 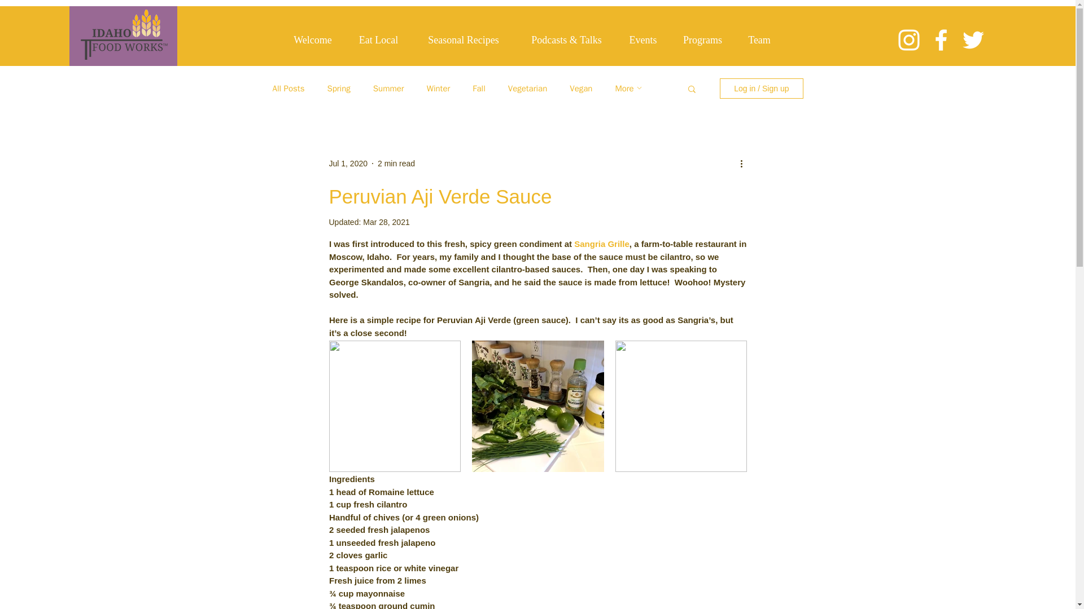 I want to click on Events, so click(x=643, y=40).